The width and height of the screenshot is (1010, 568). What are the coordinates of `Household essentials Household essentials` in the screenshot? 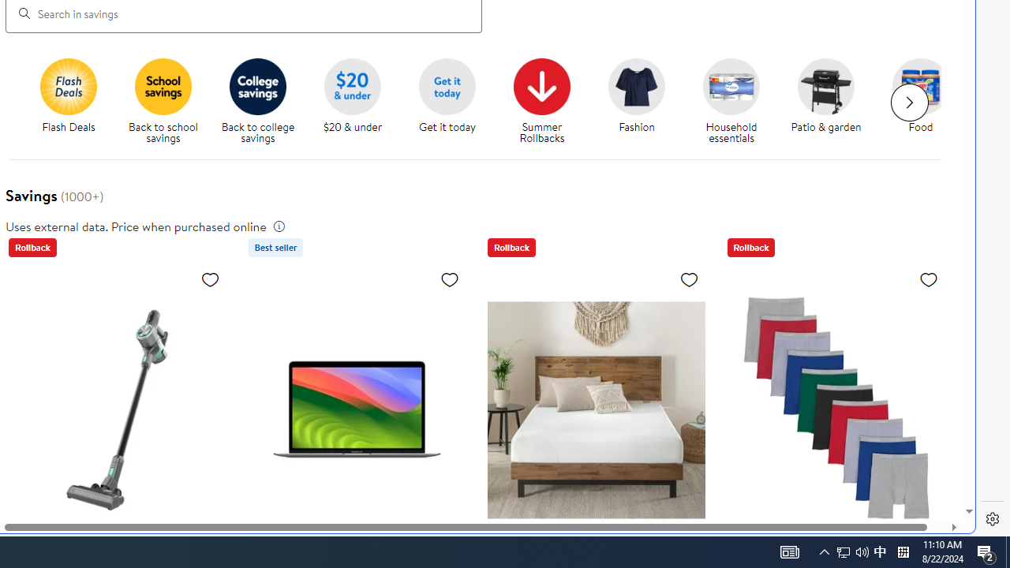 It's located at (731, 101).